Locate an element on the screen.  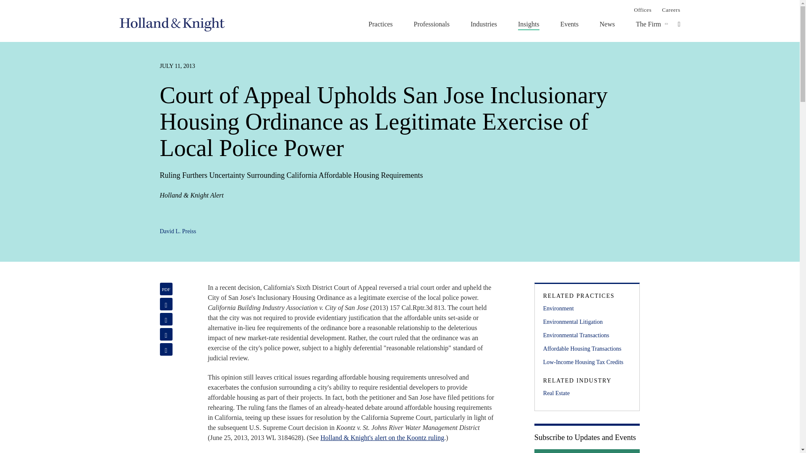
Insights is located at coordinates (529, 24).